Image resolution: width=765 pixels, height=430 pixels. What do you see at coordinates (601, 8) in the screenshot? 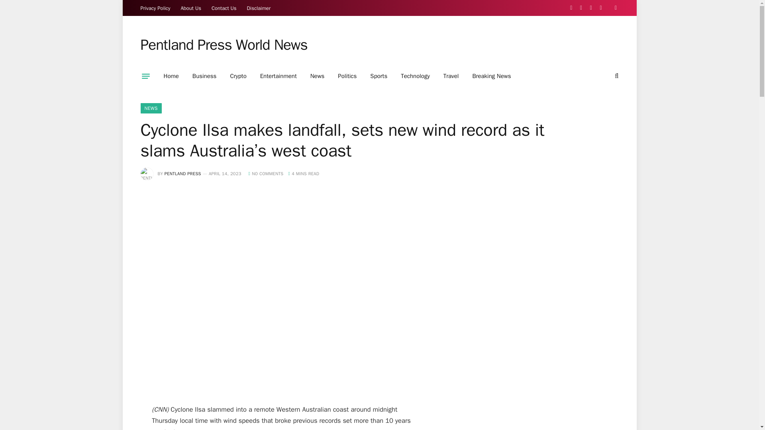
I see `YouTube` at bounding box center [601, 8].